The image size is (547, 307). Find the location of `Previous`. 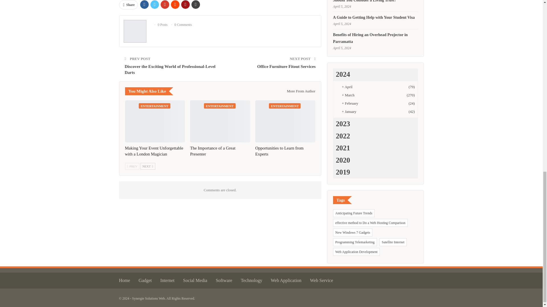

Previous is located at coordinates (132, 166).